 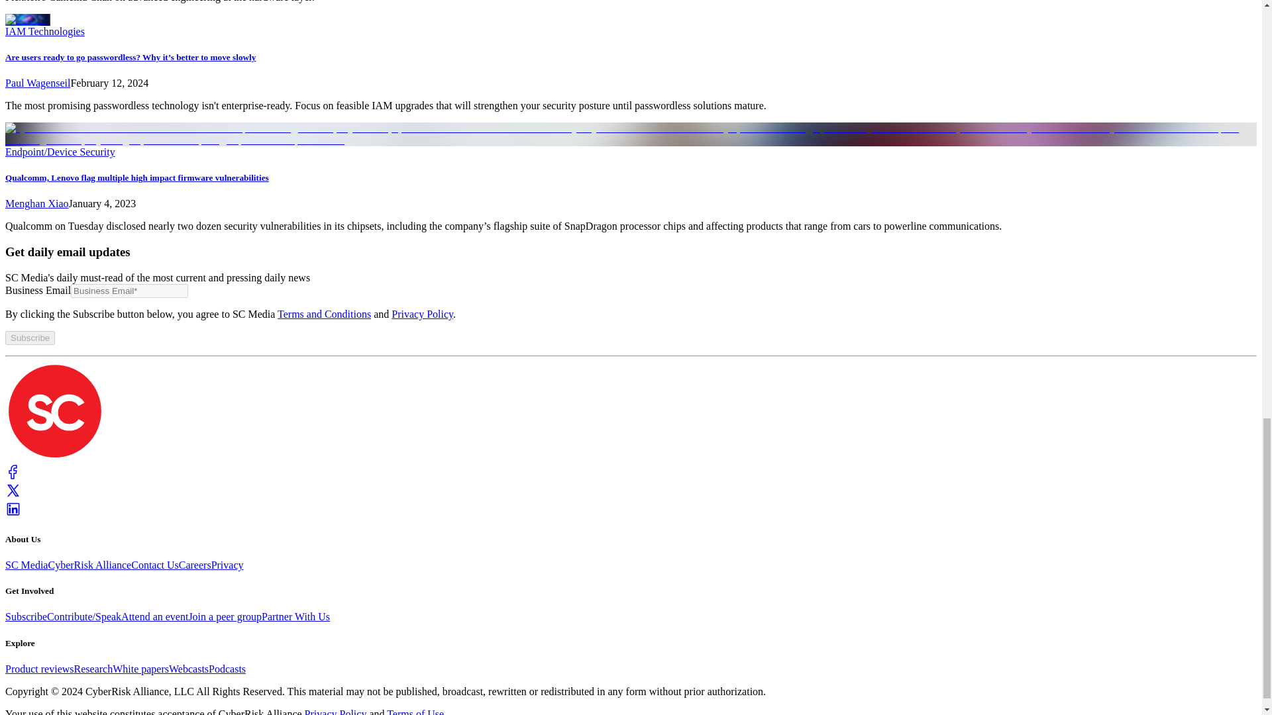 What do you see at coordinates (37, 82) in the screenshot?
I see `Paul Wagenseil` at bounding box center [37, 82].